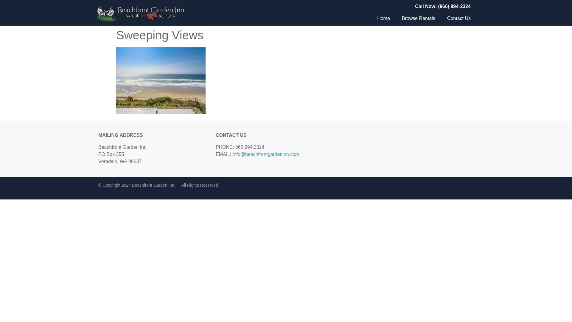 Image resolution: width=572 pixels, height=322 pixels. Describe the element at coordinates (418, 18) in the screenshot. I see `Browse Rentals` at that location.